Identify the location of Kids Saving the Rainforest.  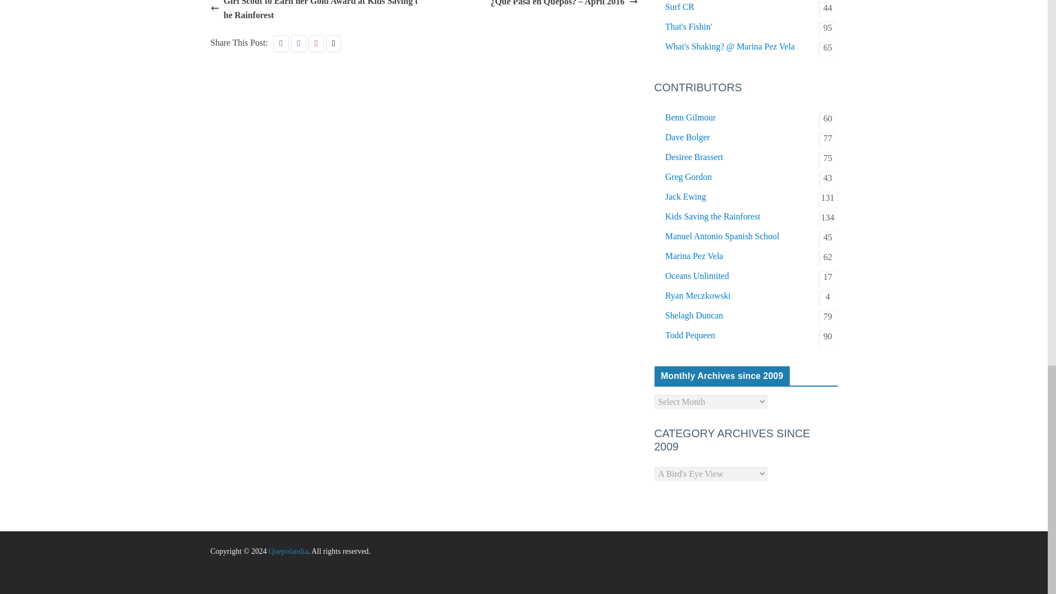
(713, 217).